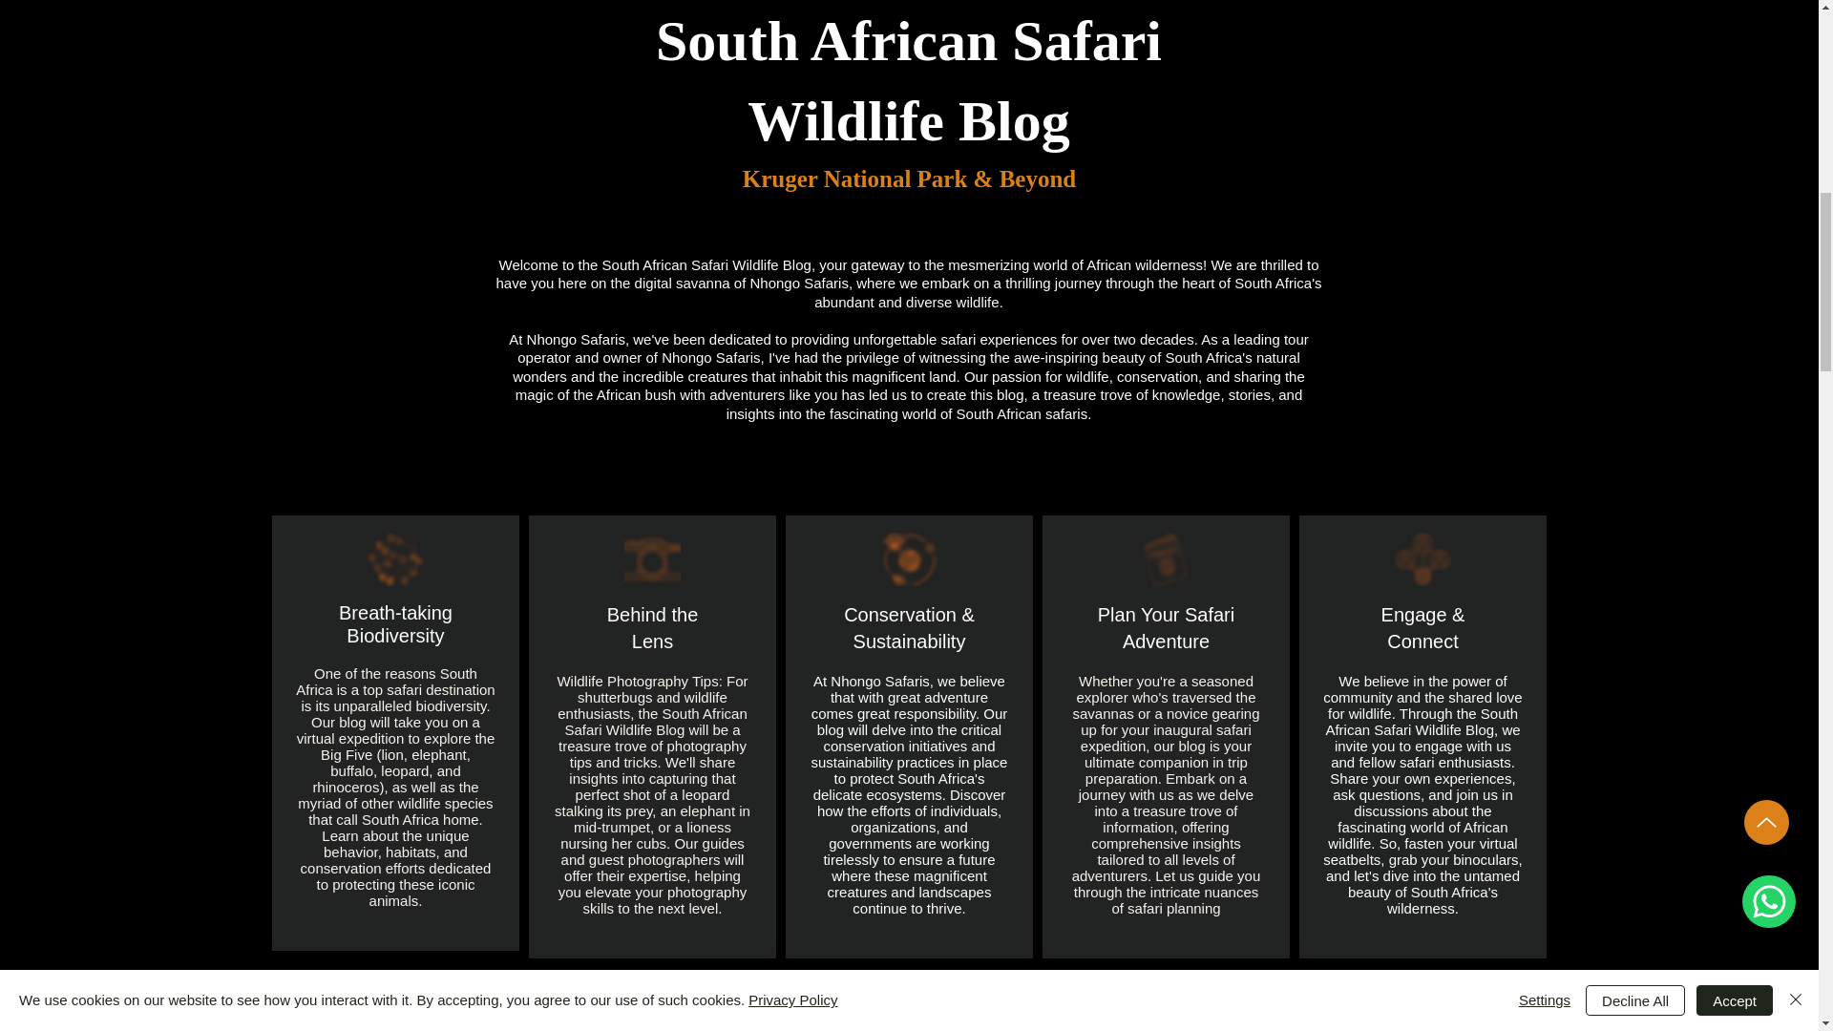 The width and height of the screenshot is (1833, 1031). What do you see at coordinates (1422, 559) in the screenshot?
I see `Local Safari Guides Kruger National Park Safaris` at bounding box center [1422, 559].